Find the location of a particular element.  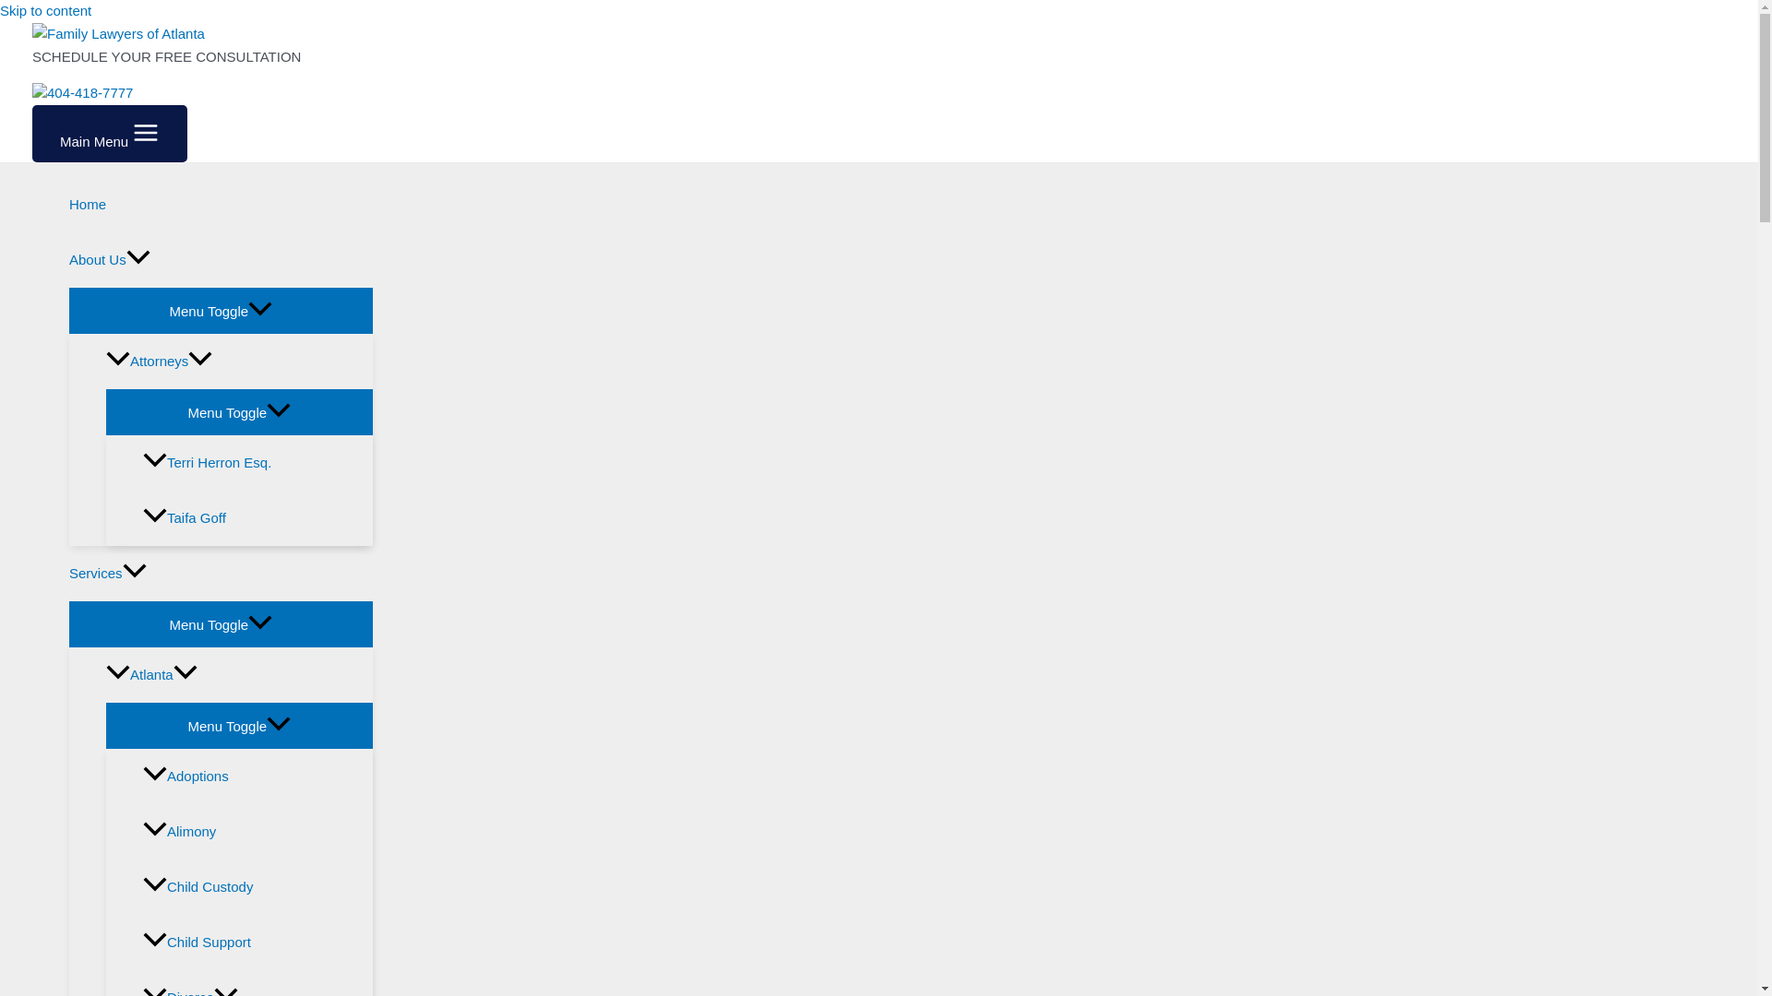

Alimony is located at coordinates (257, 832).